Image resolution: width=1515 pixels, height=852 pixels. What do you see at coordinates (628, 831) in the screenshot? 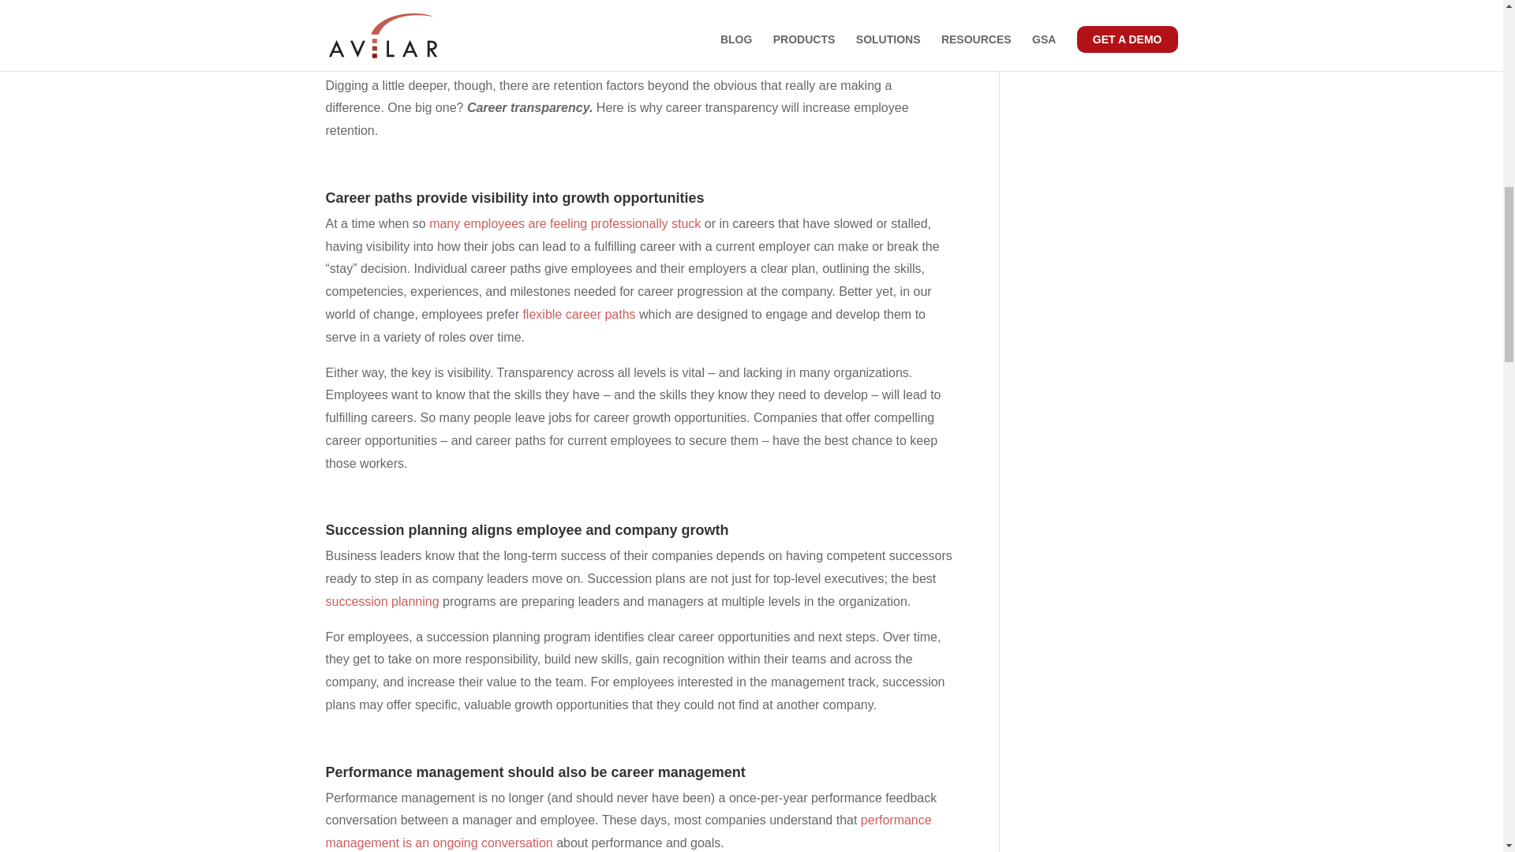
I see `performance management is an ongoing conversation` at bounding box center [628, 831].